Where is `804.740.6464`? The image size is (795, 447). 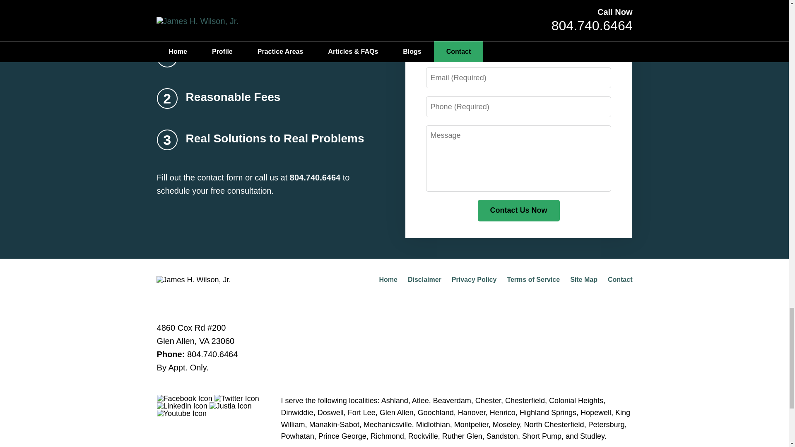
804.740.6464 is located at coordinates (212, 354).